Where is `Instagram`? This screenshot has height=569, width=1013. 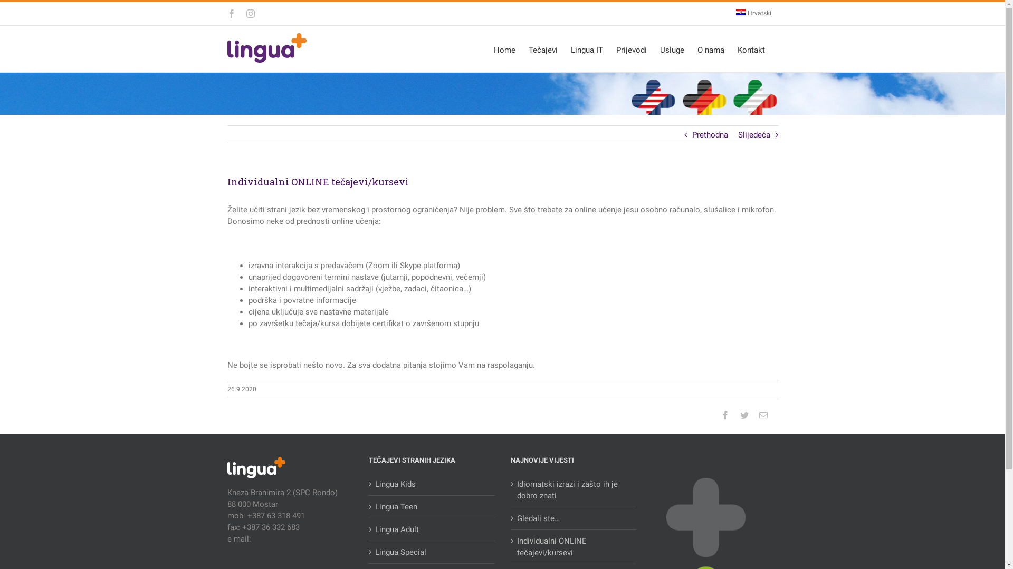
Instagram is located at coordinates (250, 14).